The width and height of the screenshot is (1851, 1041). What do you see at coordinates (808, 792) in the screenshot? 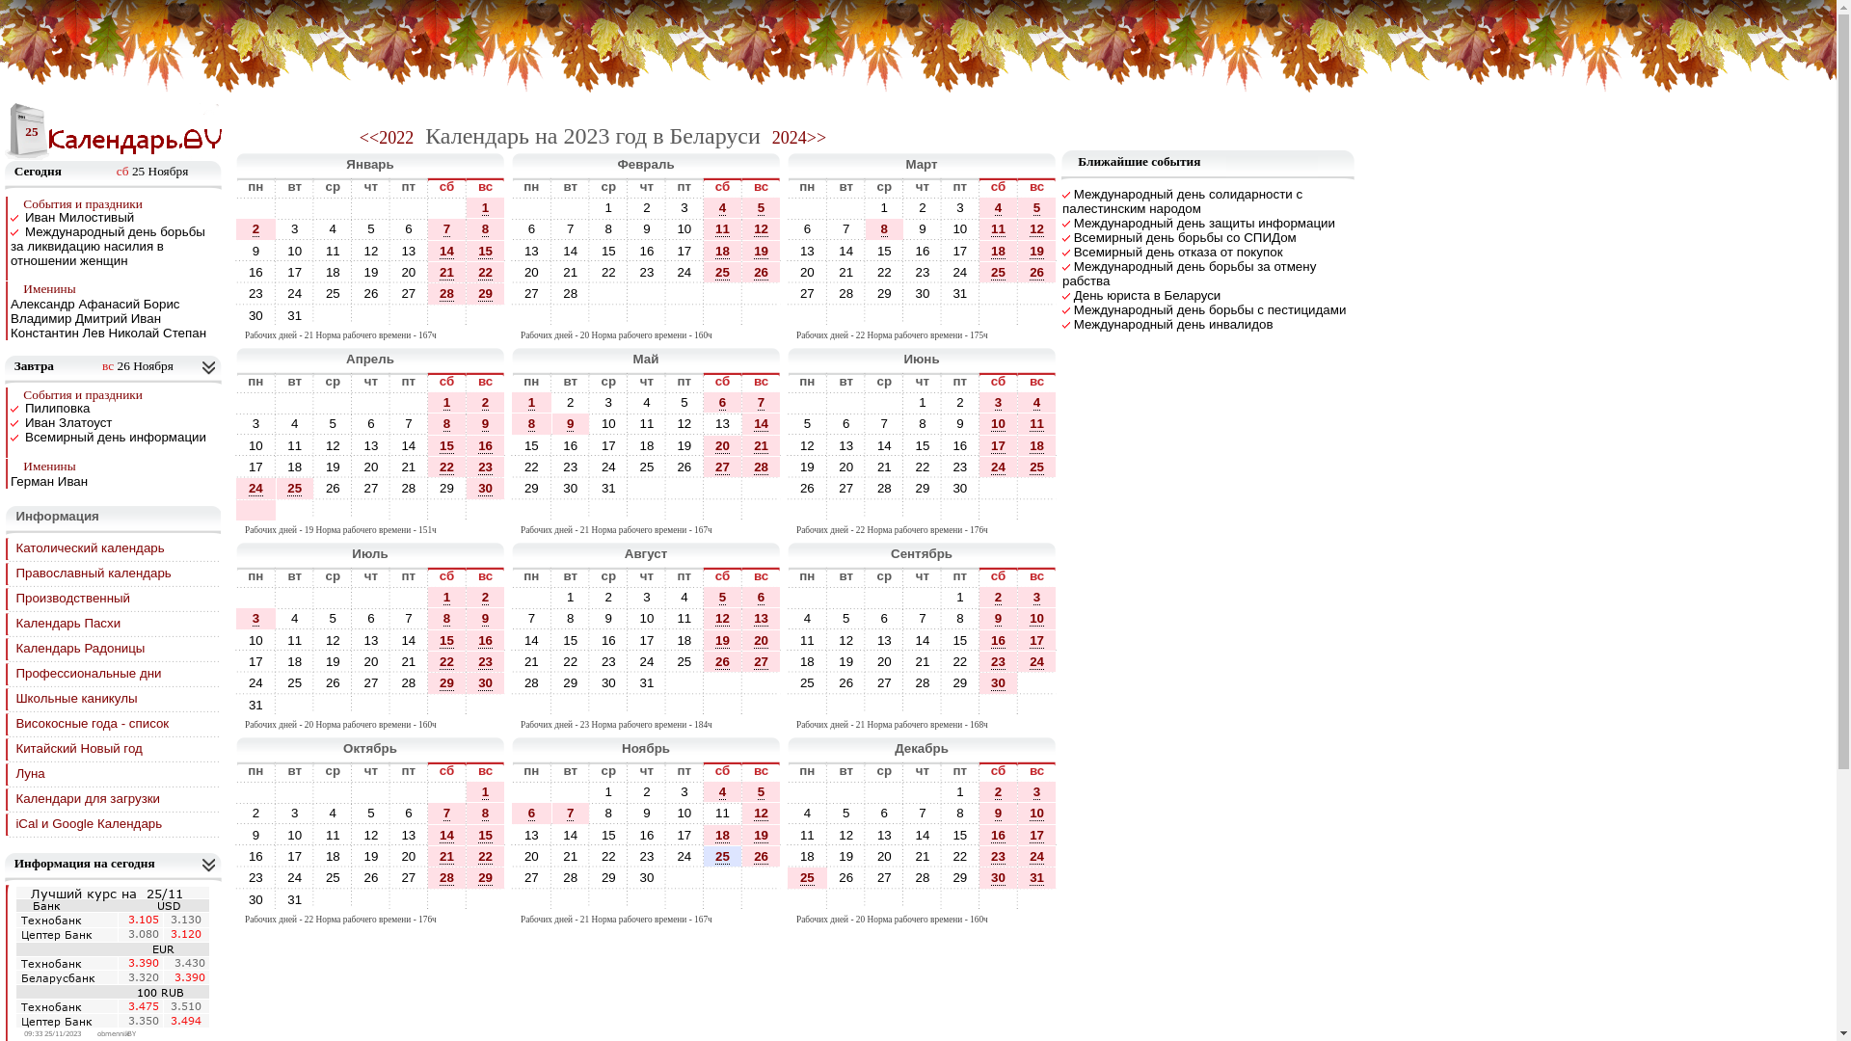
I see ` ` at bounding box center [808, 792].